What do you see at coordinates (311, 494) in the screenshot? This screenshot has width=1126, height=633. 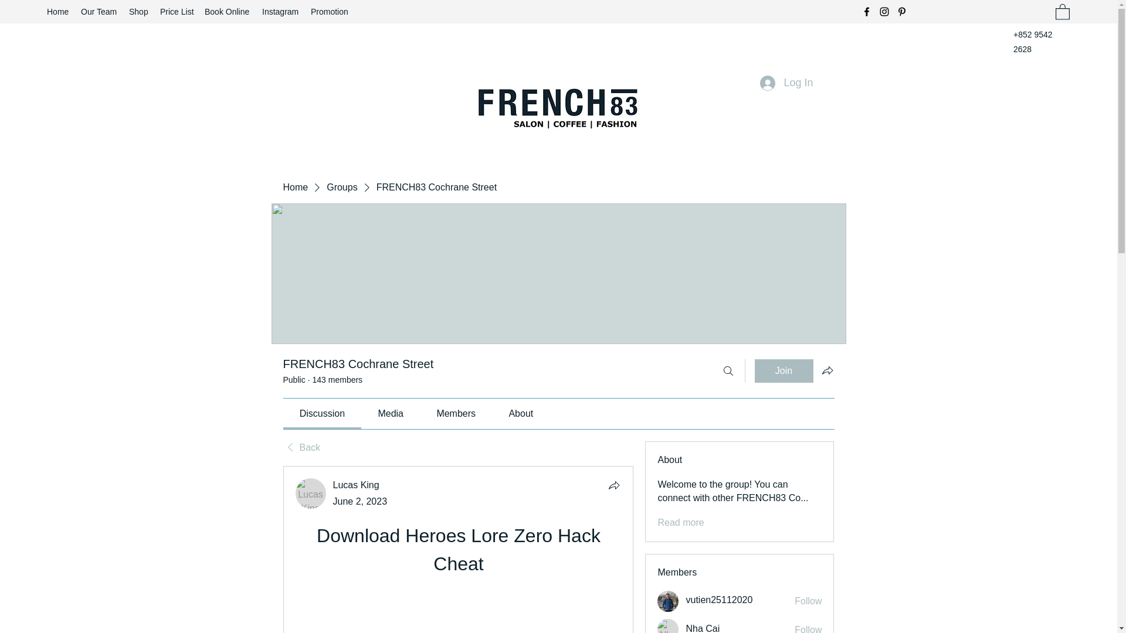 I see `Lucas King` at bounding box center [311, 494].